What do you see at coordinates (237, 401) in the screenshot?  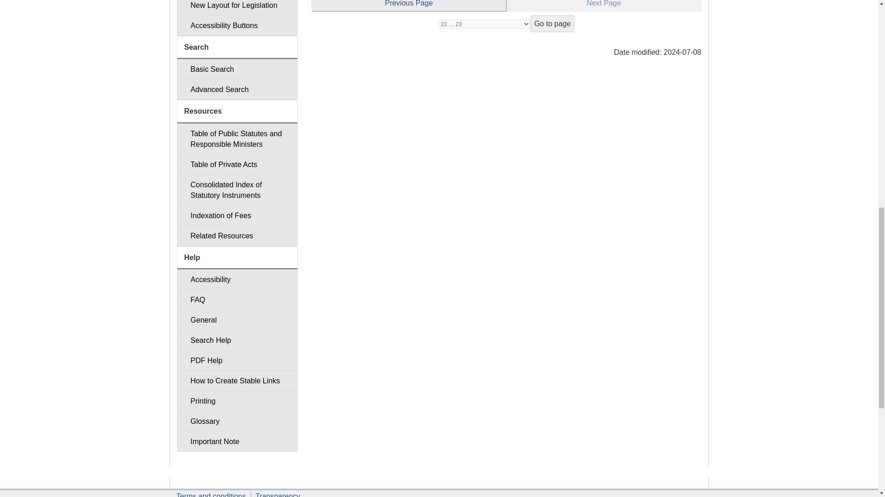 I see `Printing Help` at bounding box center [237, 401].